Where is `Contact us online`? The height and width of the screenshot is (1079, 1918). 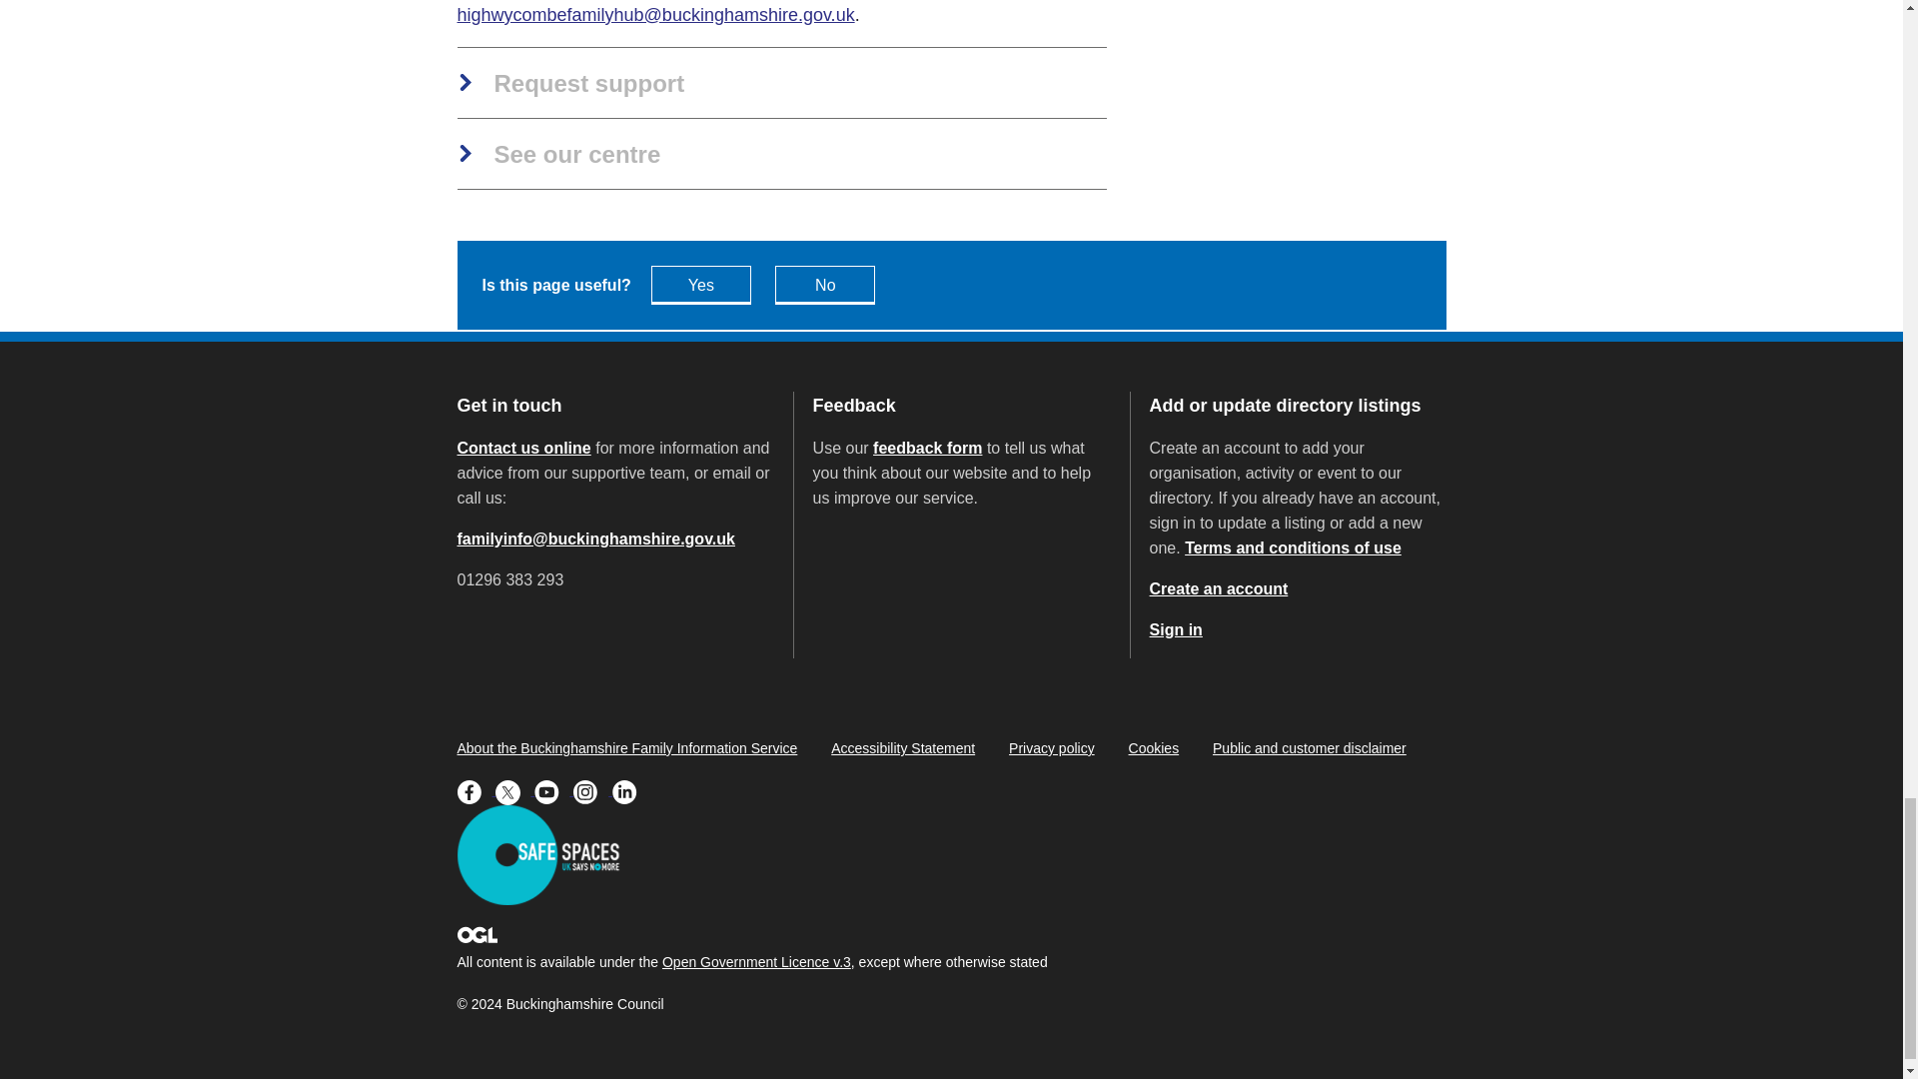 Contact us online is located at coordinates (523, 448).